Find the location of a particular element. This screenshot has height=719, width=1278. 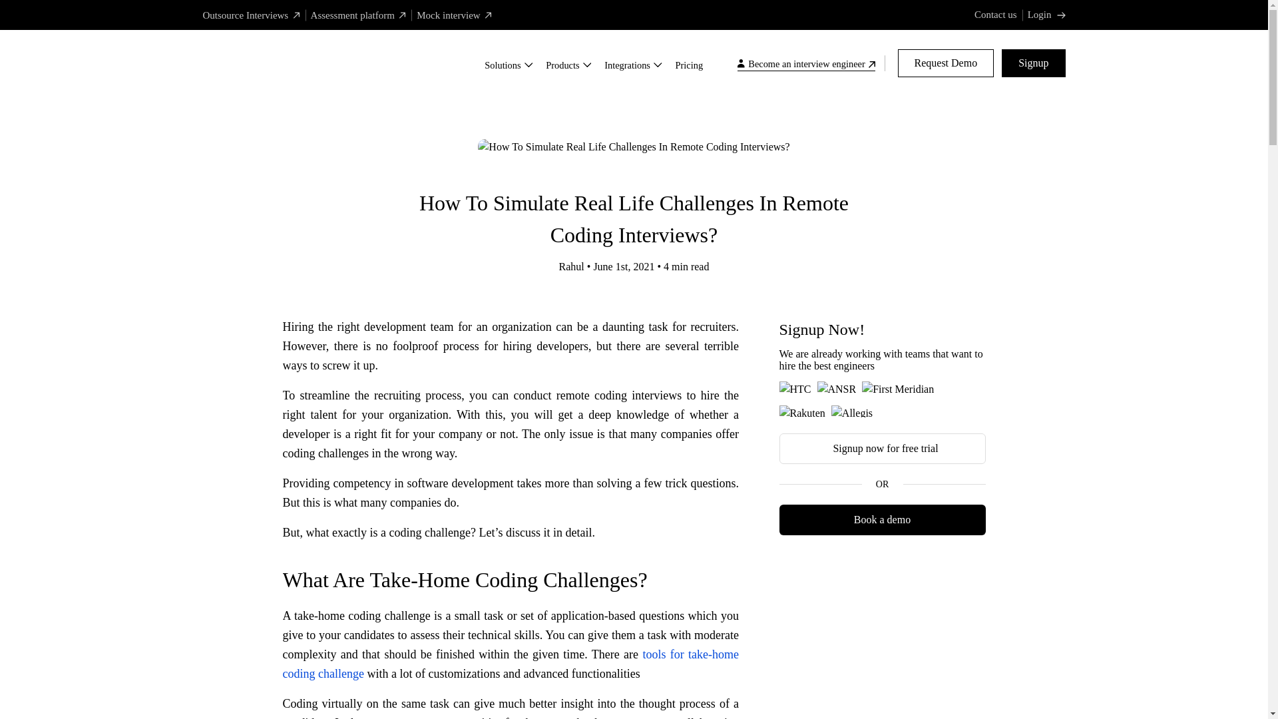

Assessment platform is located at coordinates (358, 15).